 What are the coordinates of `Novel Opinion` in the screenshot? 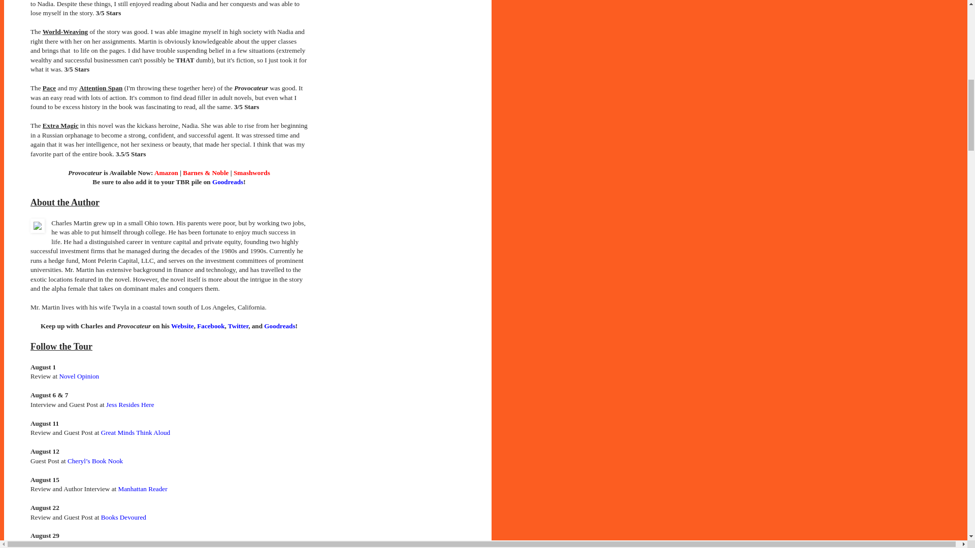 It's located at (79, 376).